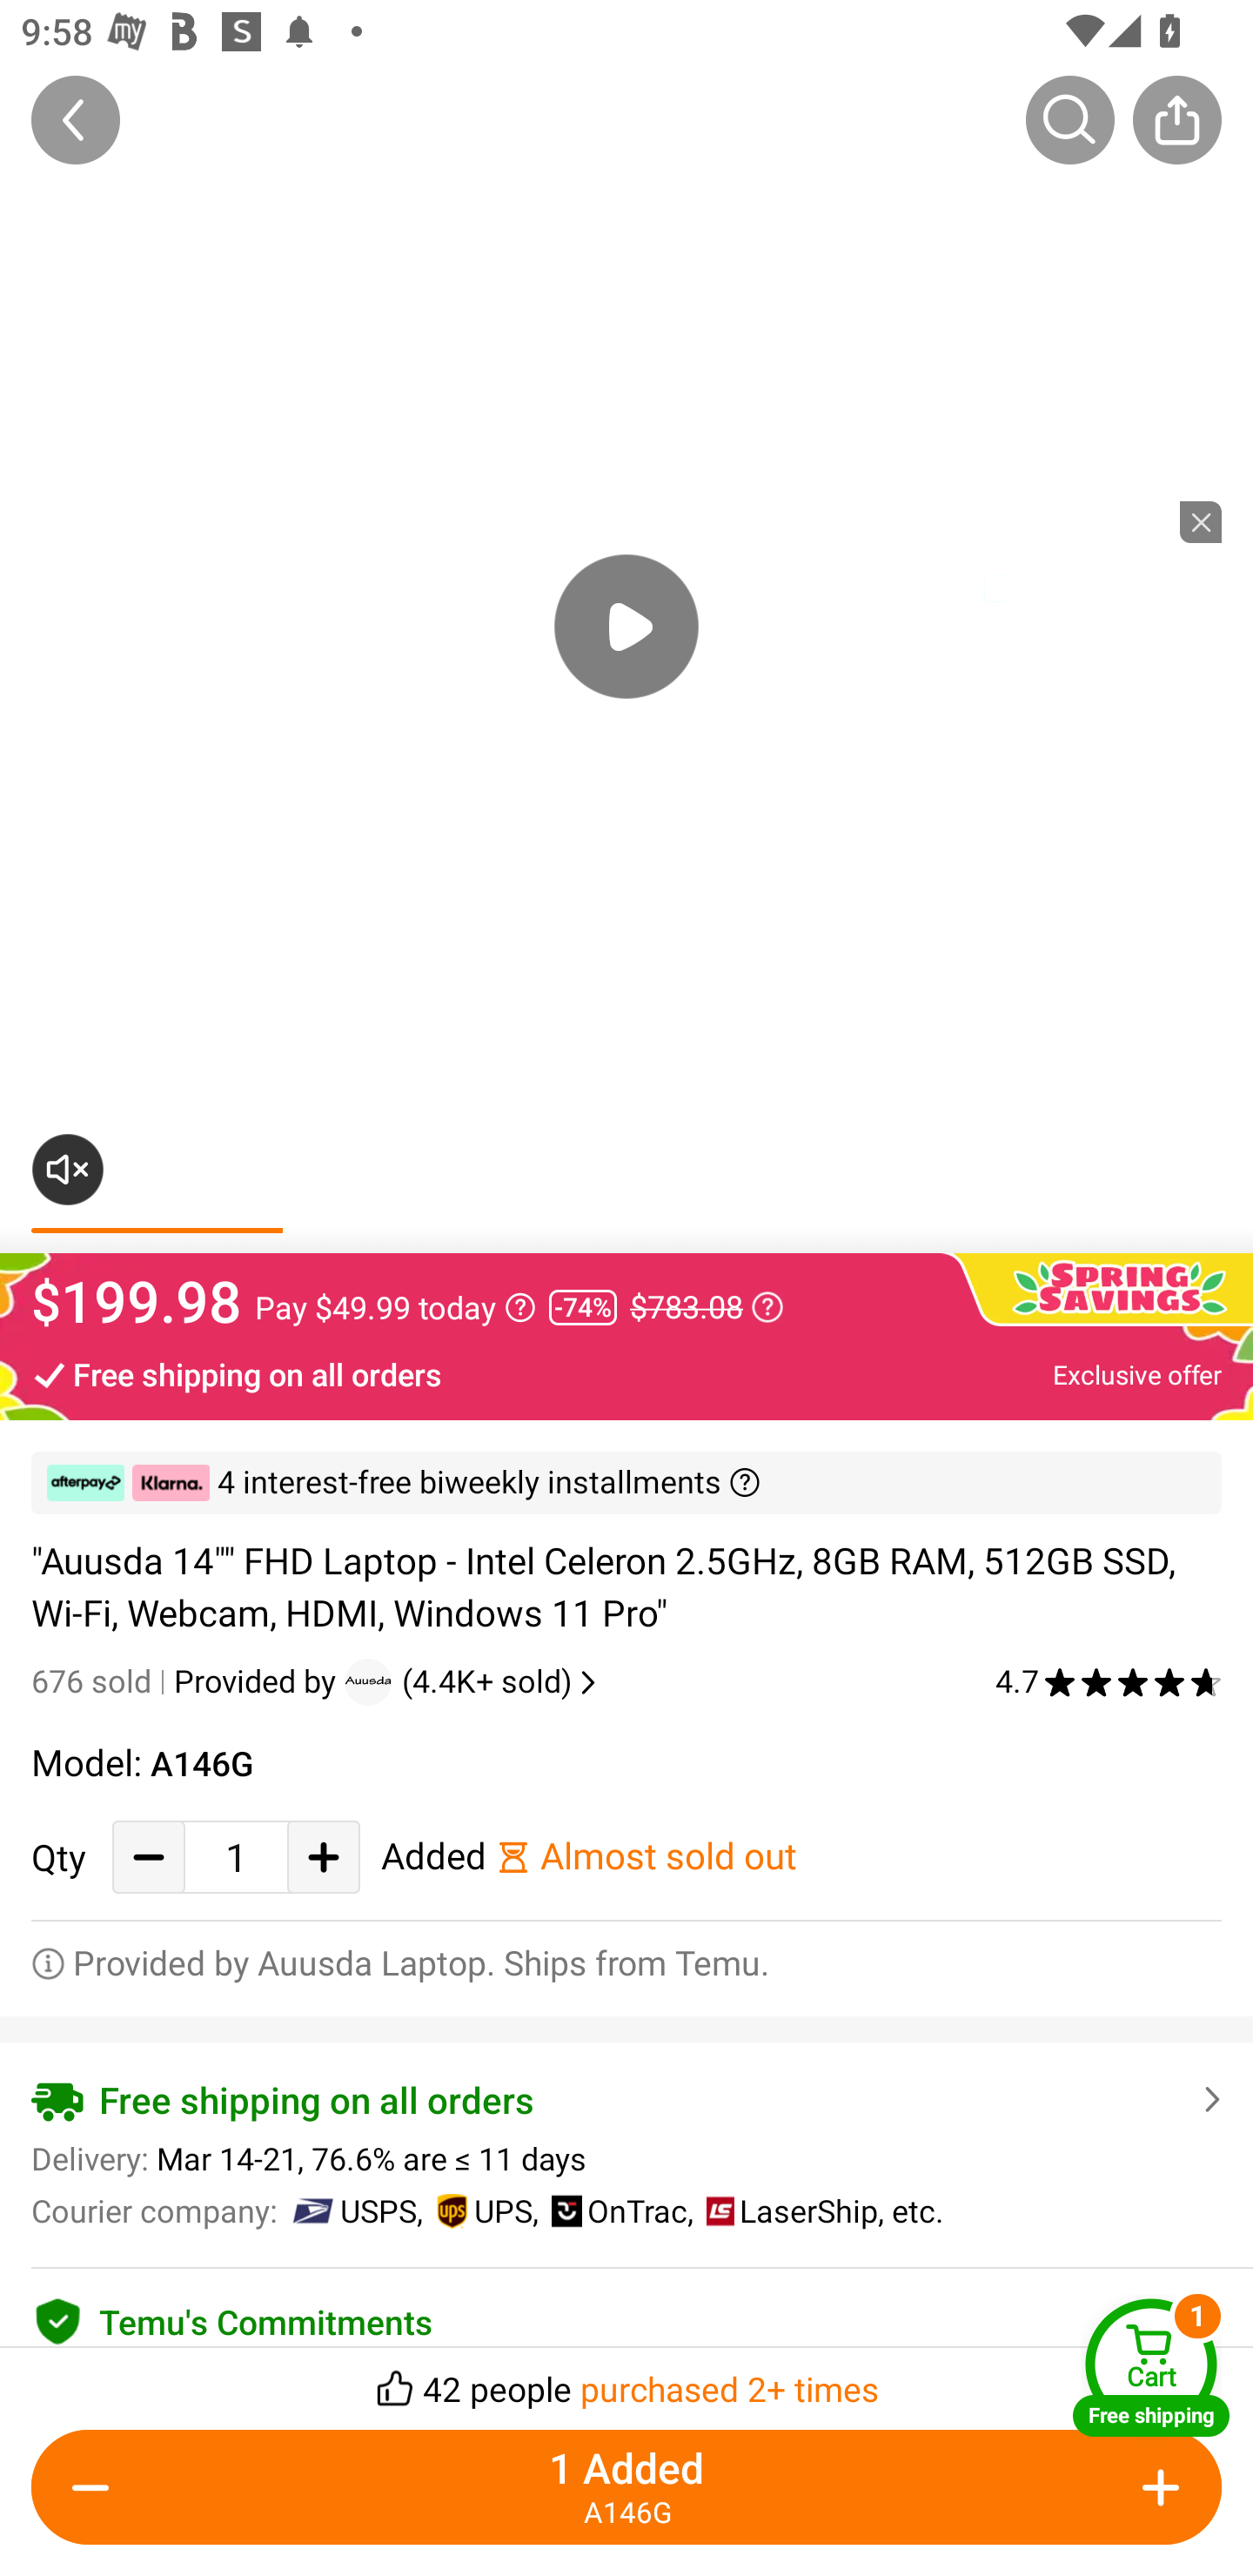  I want to click on ￼￼42 people purchased 2+ times, so click(626, 2379).